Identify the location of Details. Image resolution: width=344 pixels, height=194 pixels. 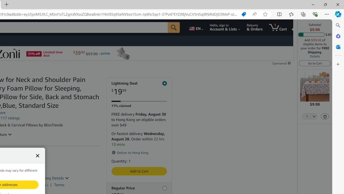
(315, 56).